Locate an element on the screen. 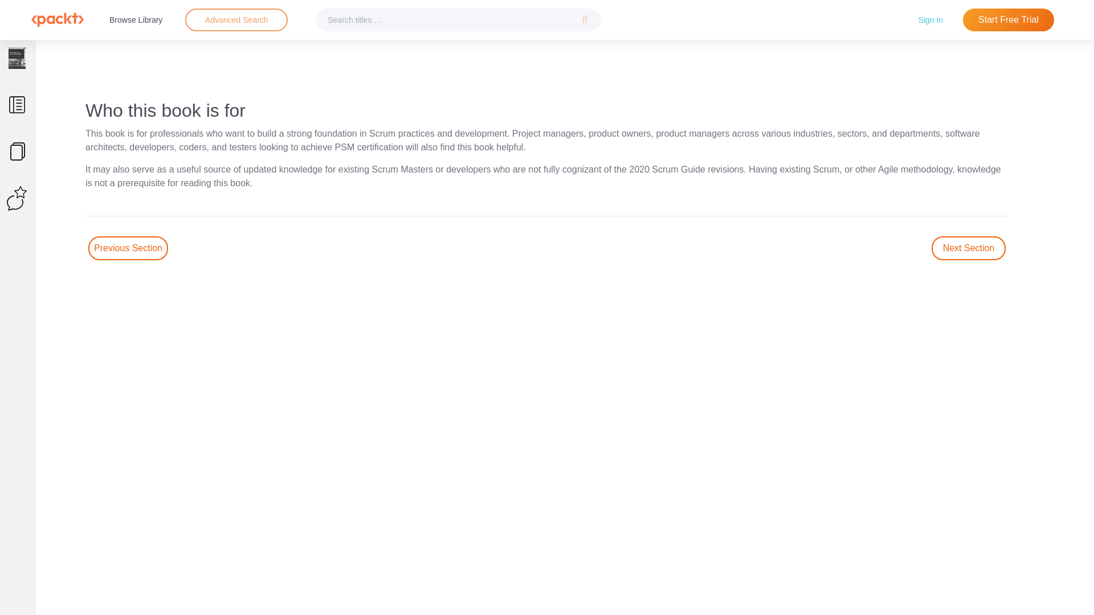 This screenshot has height=615, width=1094. Advanced Search is located at coordinates (236, 20).